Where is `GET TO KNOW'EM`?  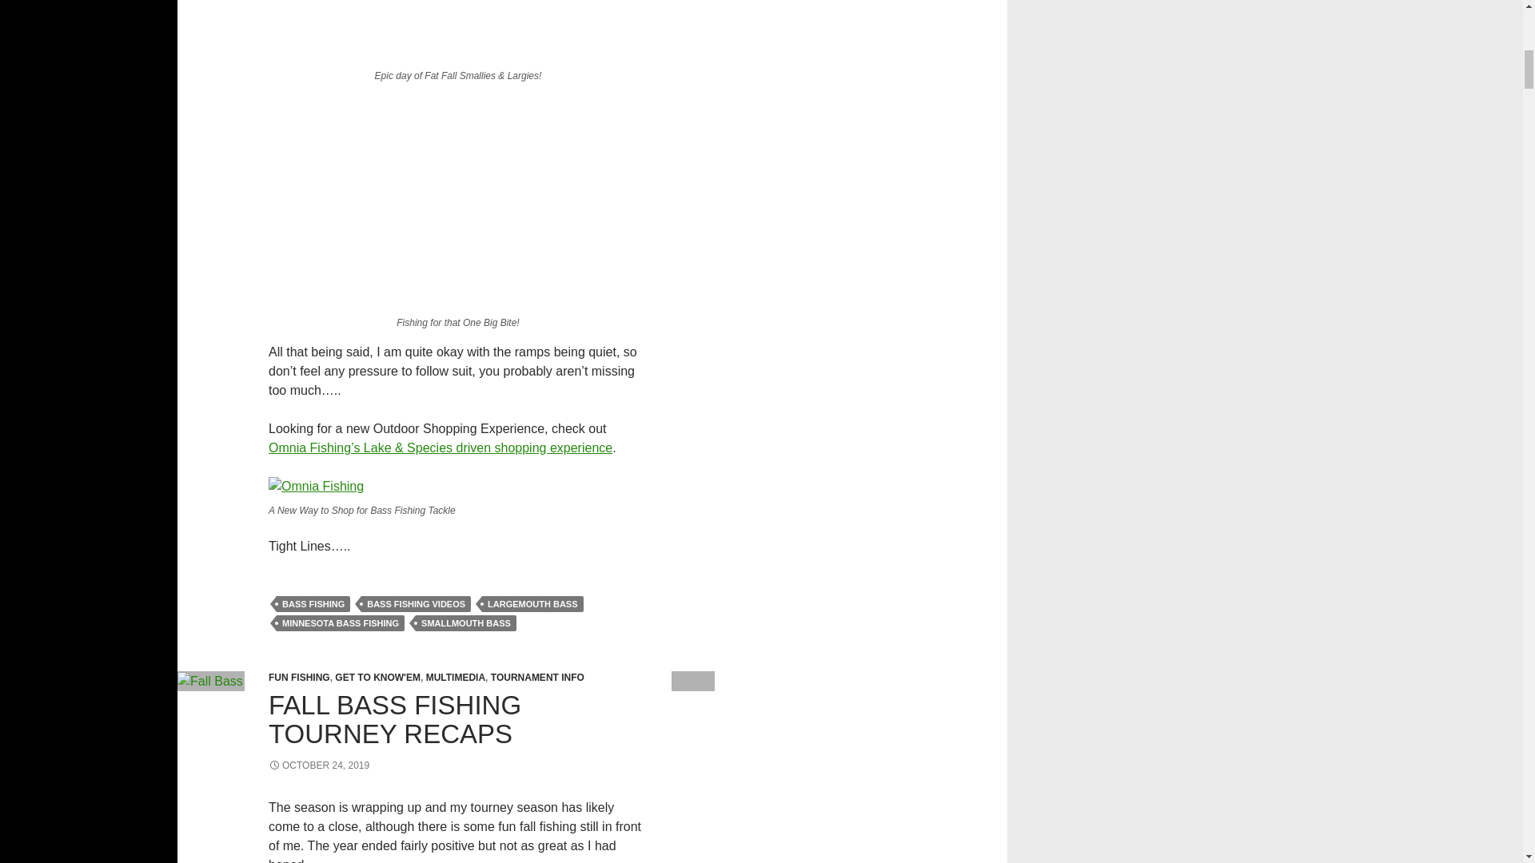
GET TO KNOW'EM is located at coordinates (377, 678).